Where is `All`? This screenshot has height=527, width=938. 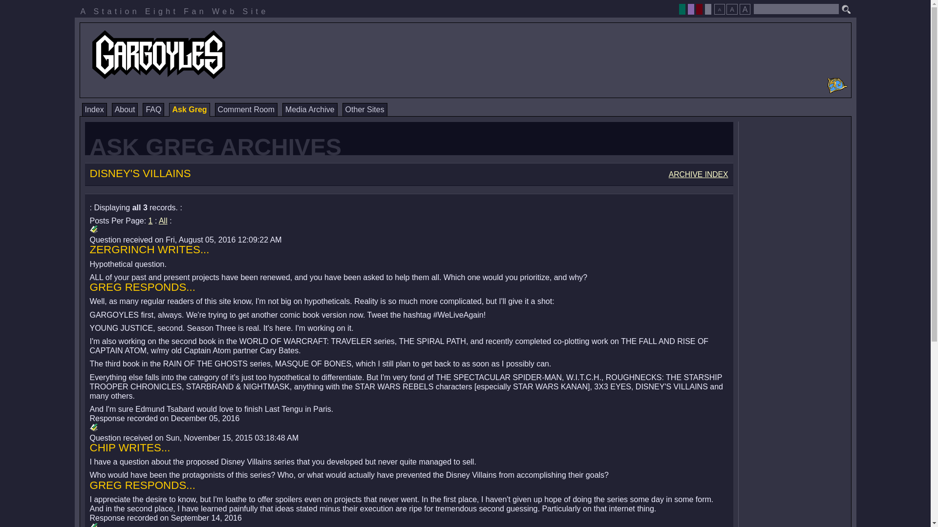 All is located at coordinates (163, 221).